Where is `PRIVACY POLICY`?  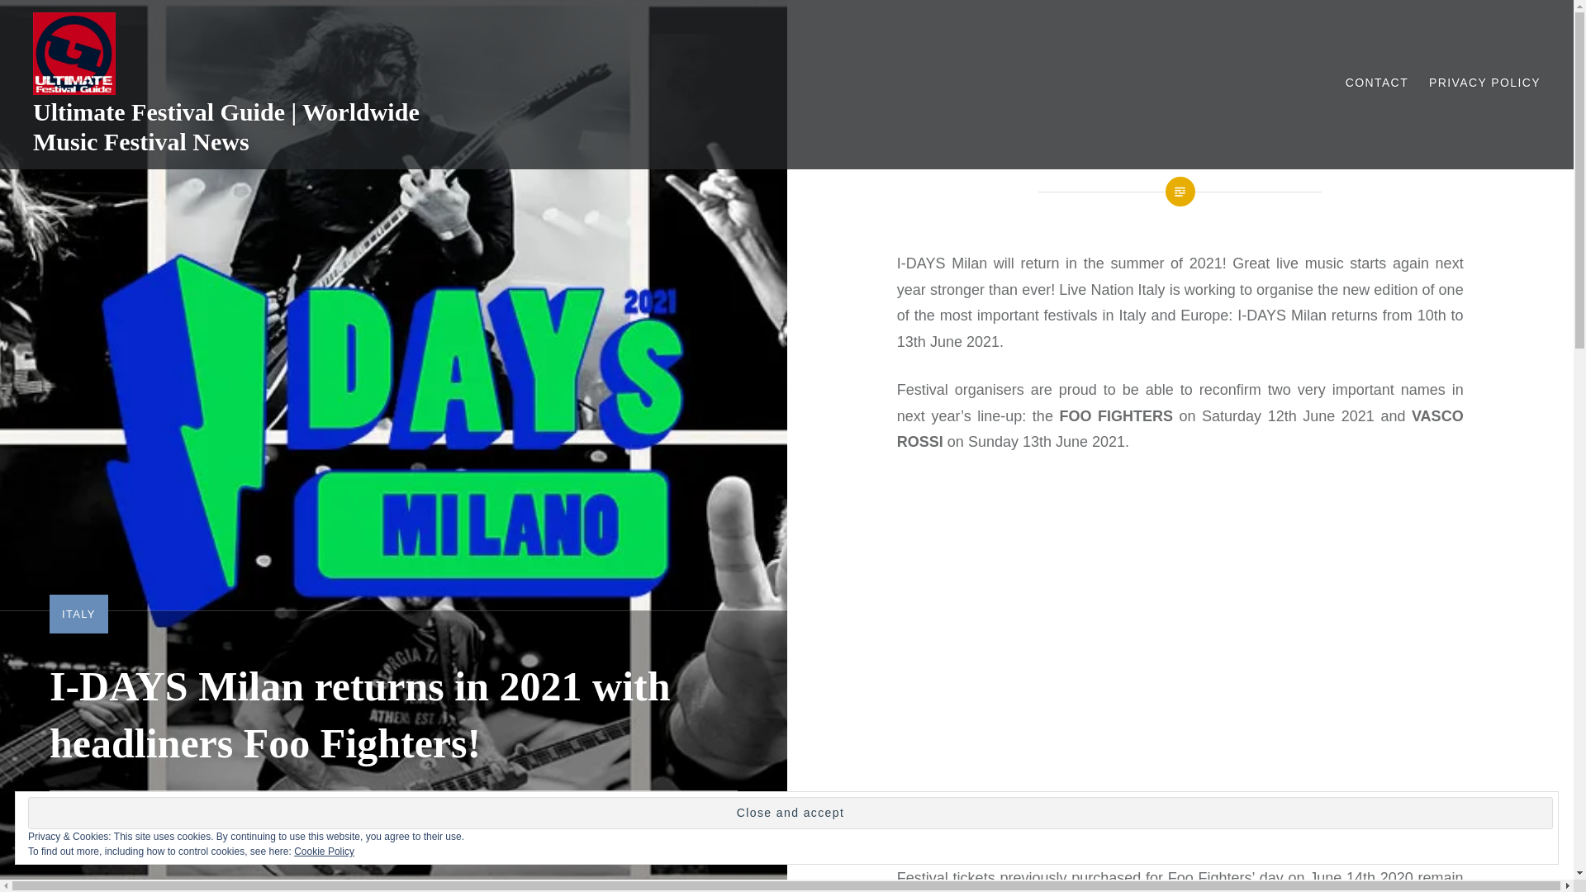
PRIVACY POLICY is located at coordinates (1484, 83).